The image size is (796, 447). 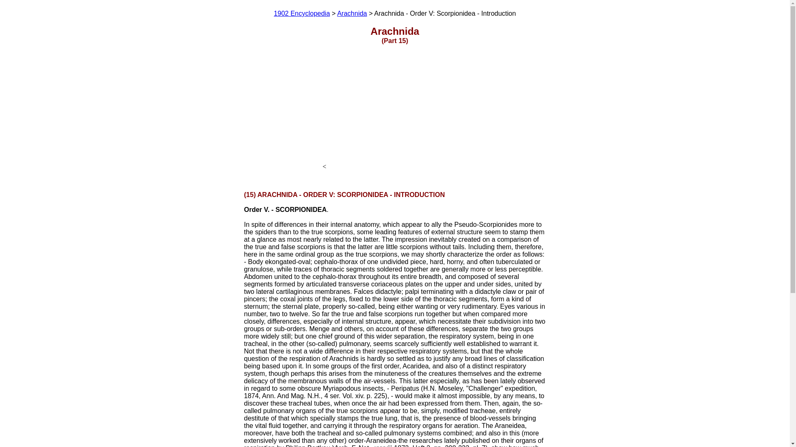 What do you see at coordinates (352, 13) in the screenshot?
I see `Arachnida` at bounding box center [352, 13].